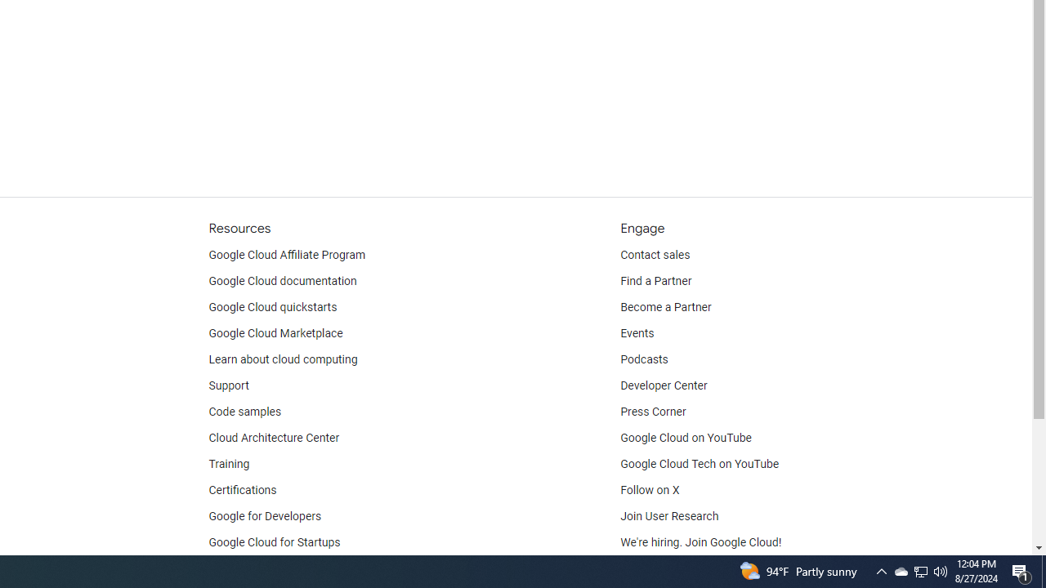 This screenshot has height=588, width=1046. What do you see at coordinates (229, 464) in the screenshot?
I see `Training` at bounding box center [229, 464].